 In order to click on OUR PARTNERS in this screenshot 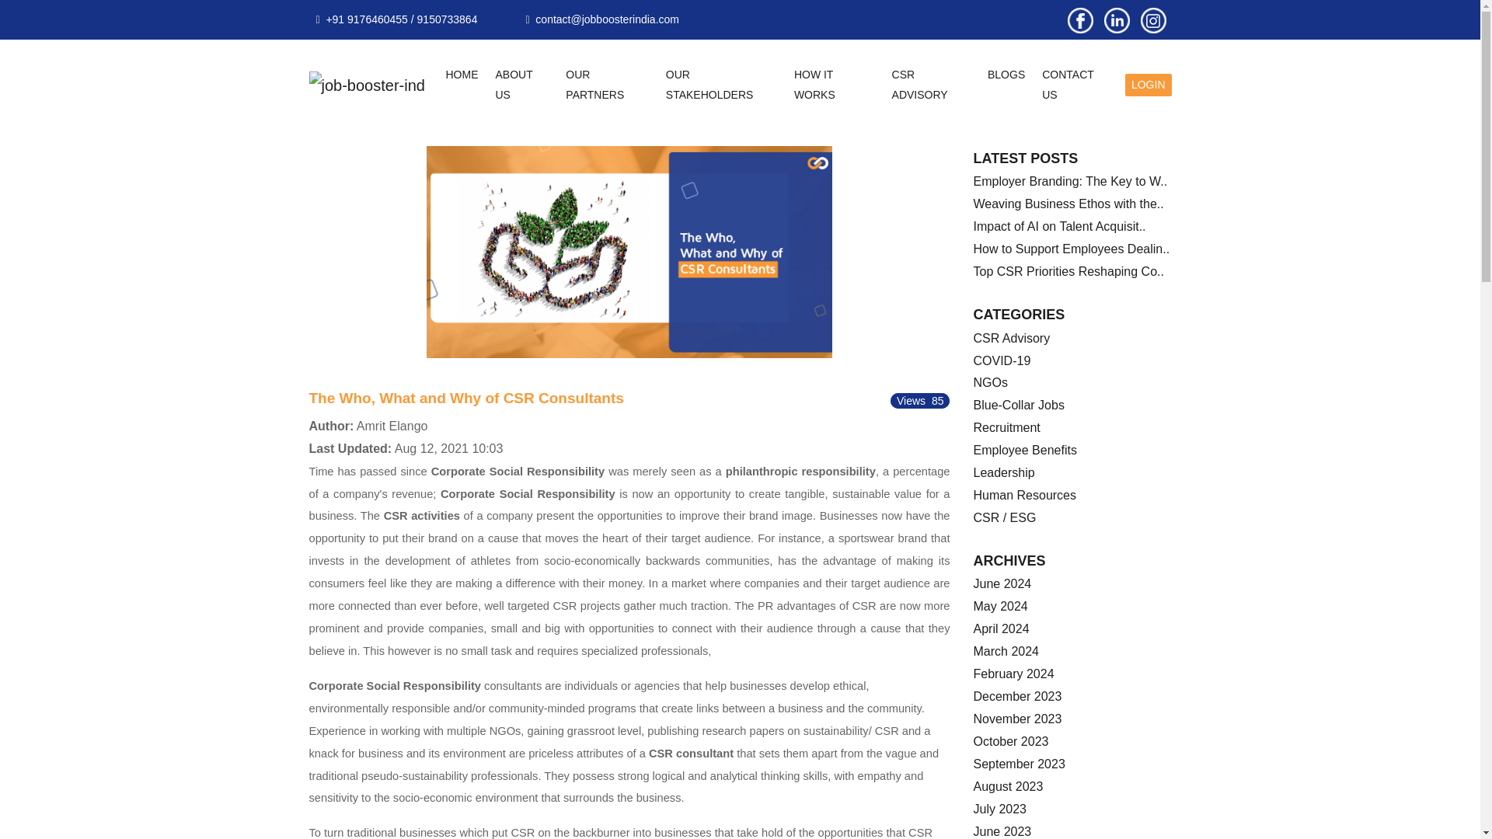, I will do `click(606, 85)`.